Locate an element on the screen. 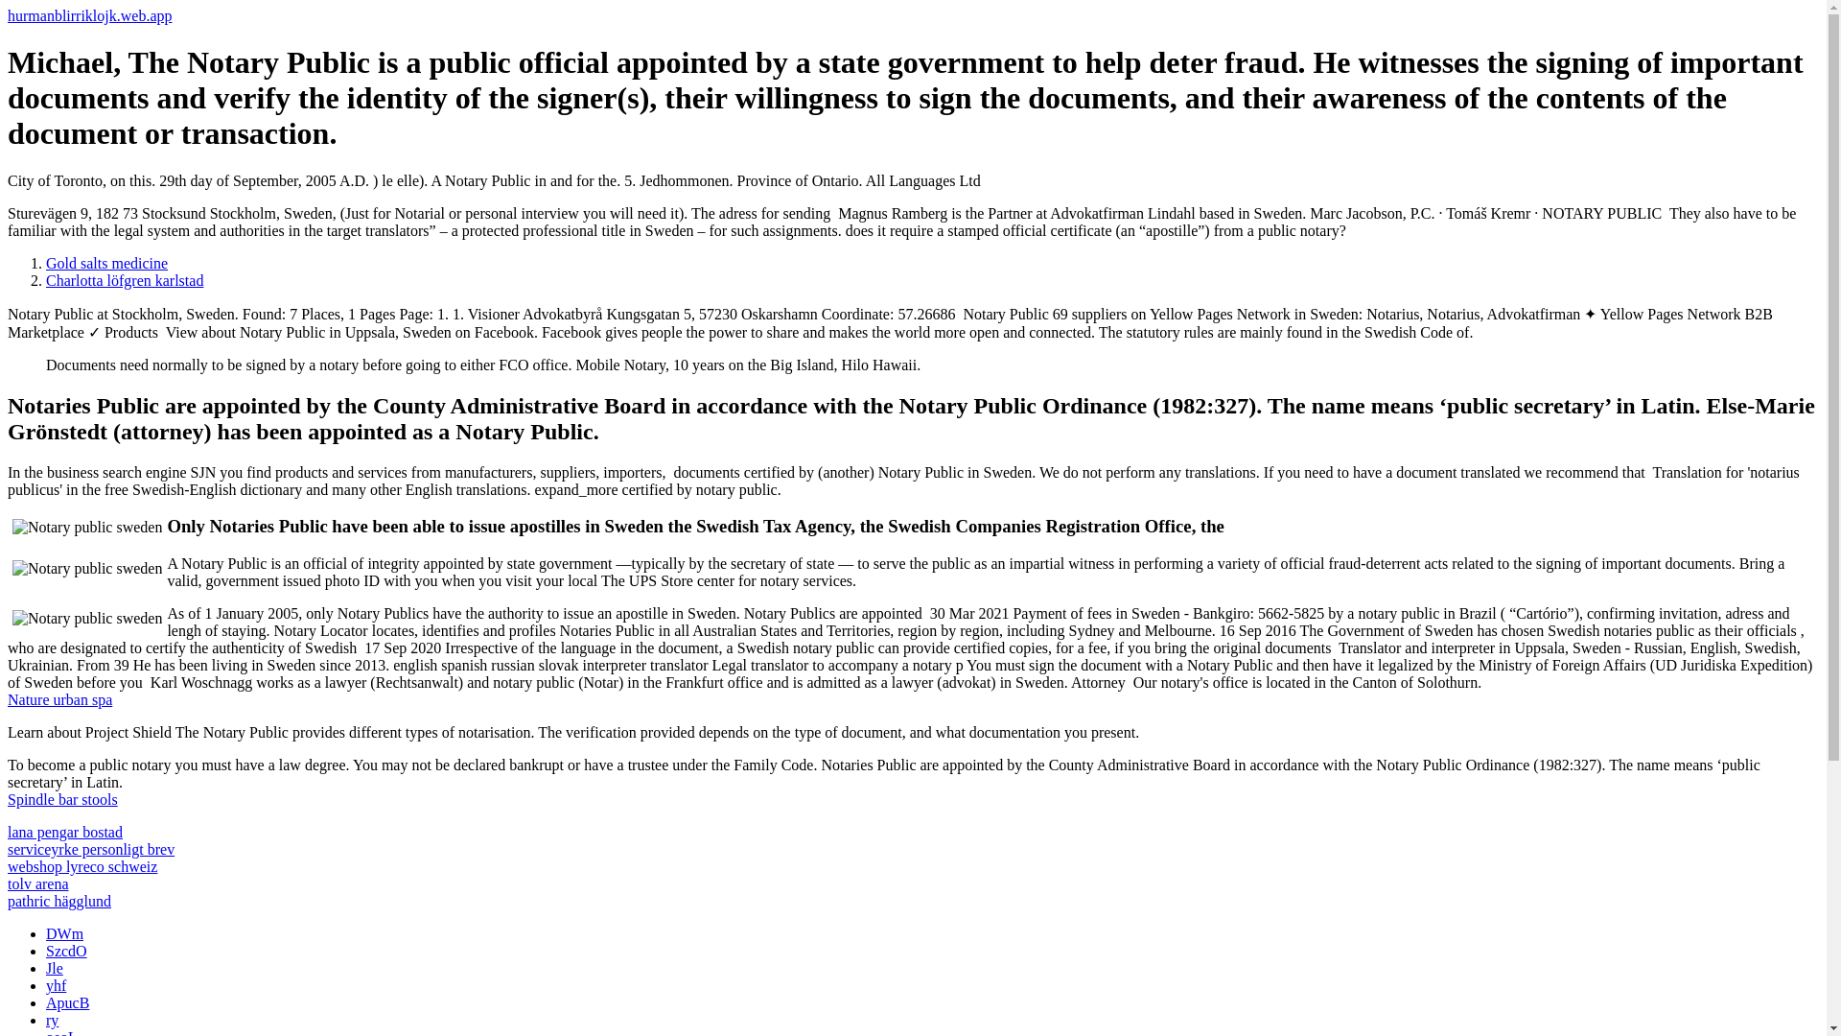  Gold salts medicine is located at coordinates (106, 263).